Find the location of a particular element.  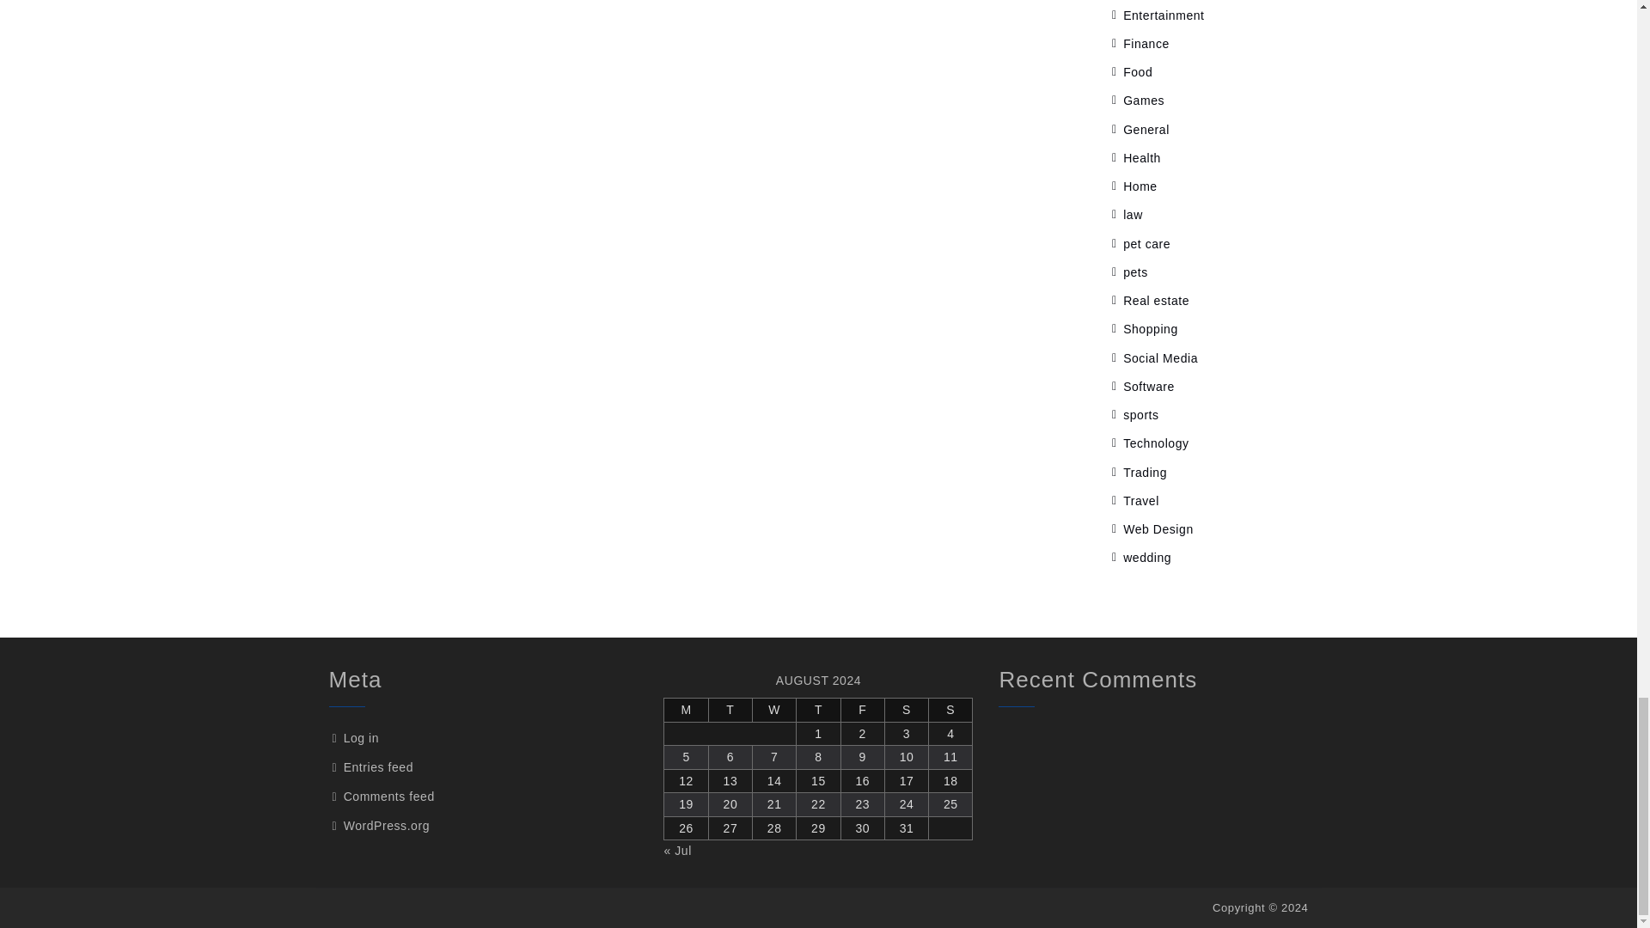

Sunday is located at coordinates (950, 711).